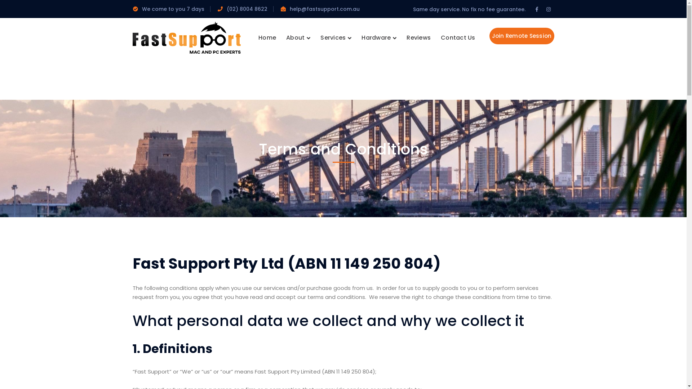  I want to click on Contact Us, so click(458, 38).